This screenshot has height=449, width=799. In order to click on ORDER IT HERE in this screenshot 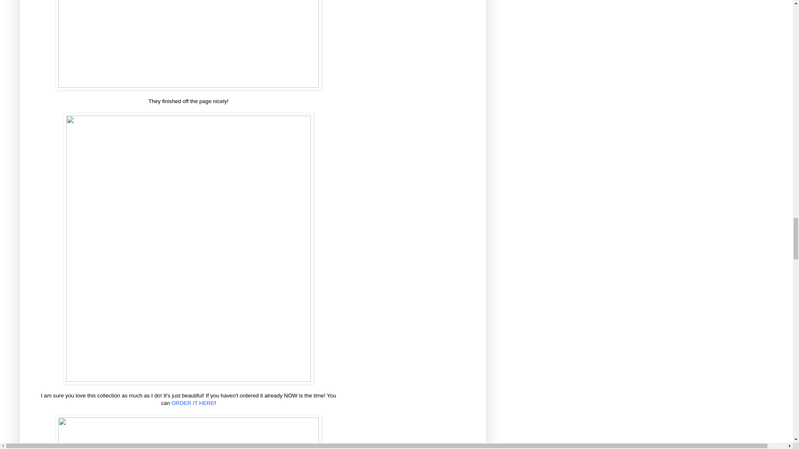, I will do `click(193, 403)`.